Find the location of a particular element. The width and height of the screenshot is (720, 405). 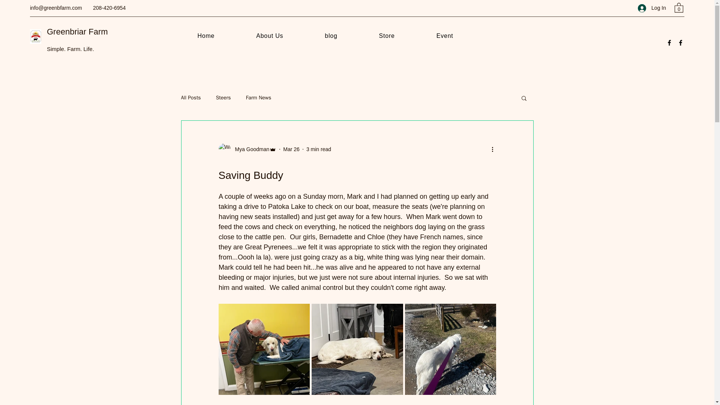

Event is located at coordinates (444, 36).